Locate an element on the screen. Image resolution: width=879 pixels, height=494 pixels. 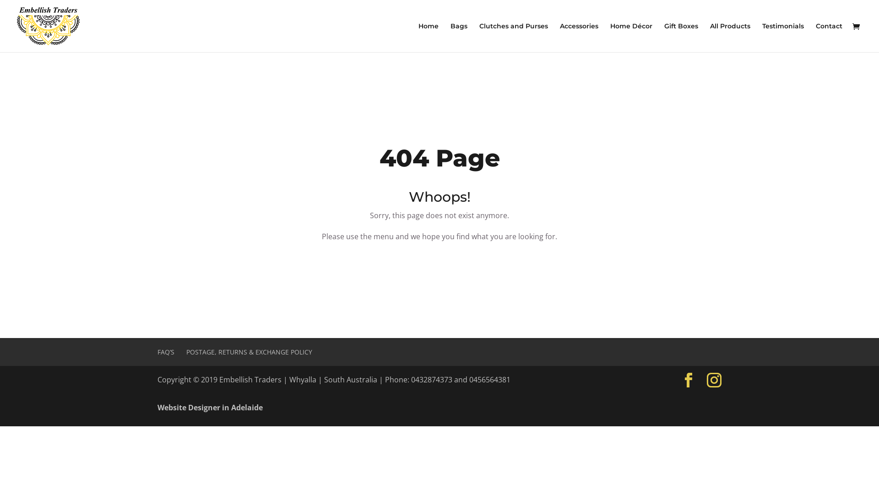
Gift Boxes is located at coordinates (681, 38).